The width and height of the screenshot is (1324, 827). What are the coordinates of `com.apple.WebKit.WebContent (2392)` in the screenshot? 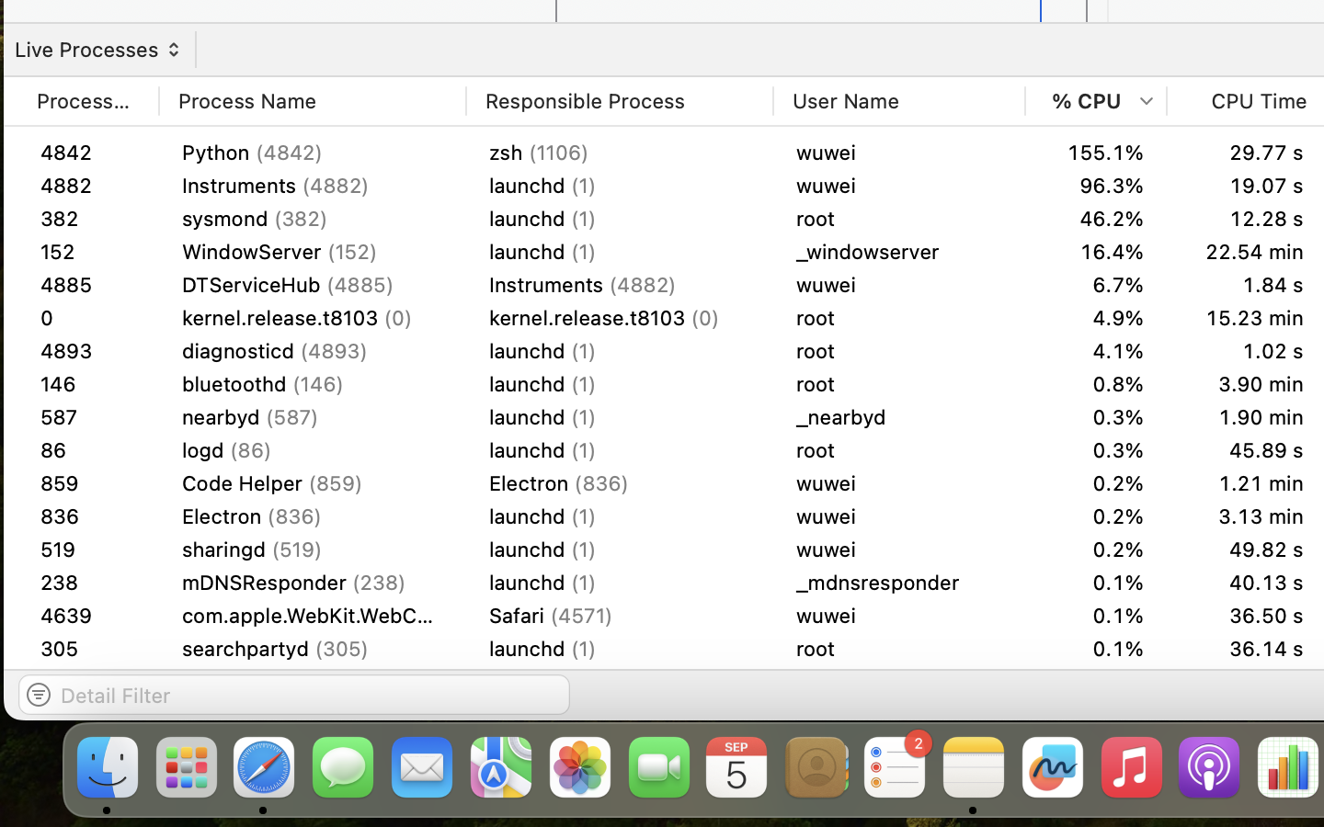 It's located at (313, 715).